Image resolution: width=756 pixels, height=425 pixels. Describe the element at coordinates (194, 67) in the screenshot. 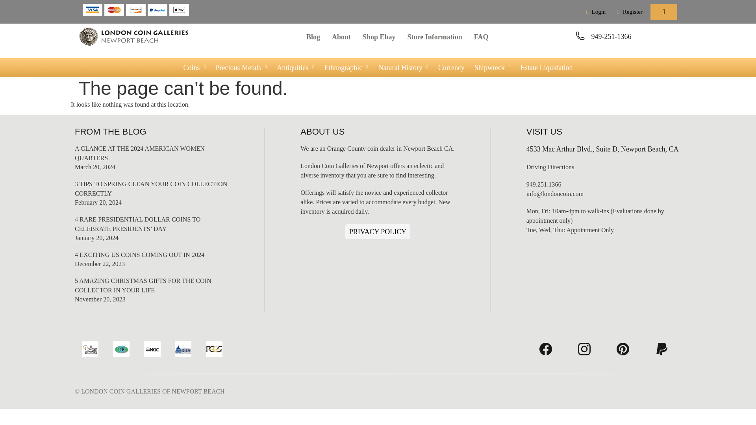

I see `Coins` at that location.